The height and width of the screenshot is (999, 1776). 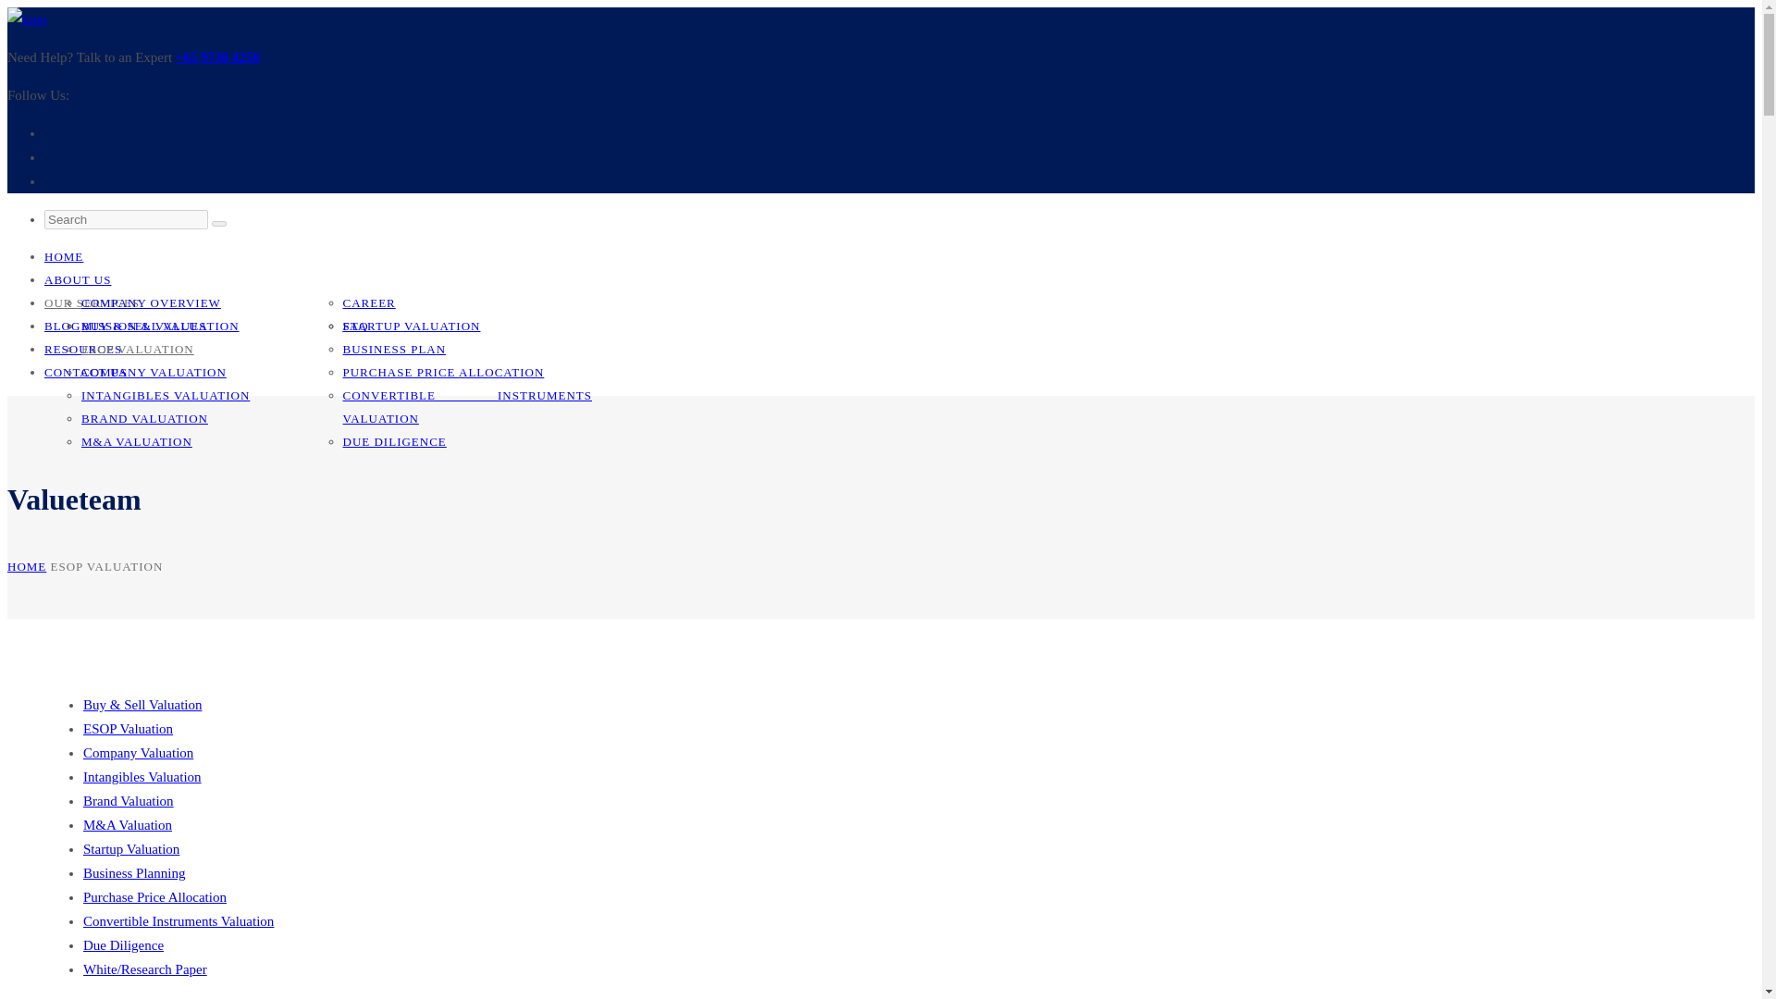 I want to click on DUE DILIGENCE, so click(x=394, y=440).